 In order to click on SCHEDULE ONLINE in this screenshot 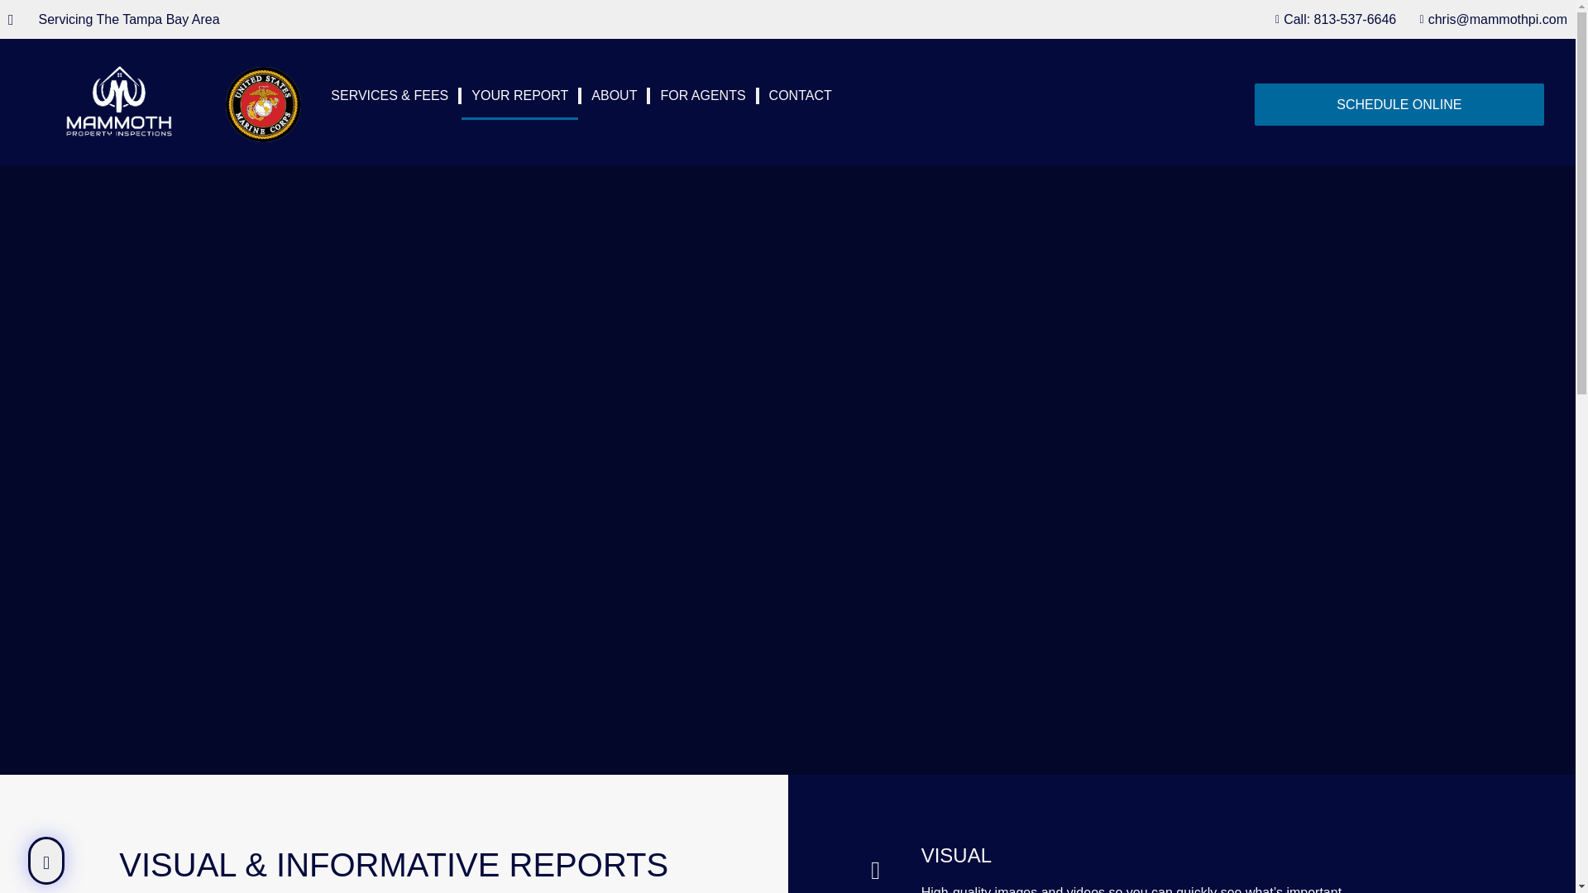, I will do `click(1399, 104)`.